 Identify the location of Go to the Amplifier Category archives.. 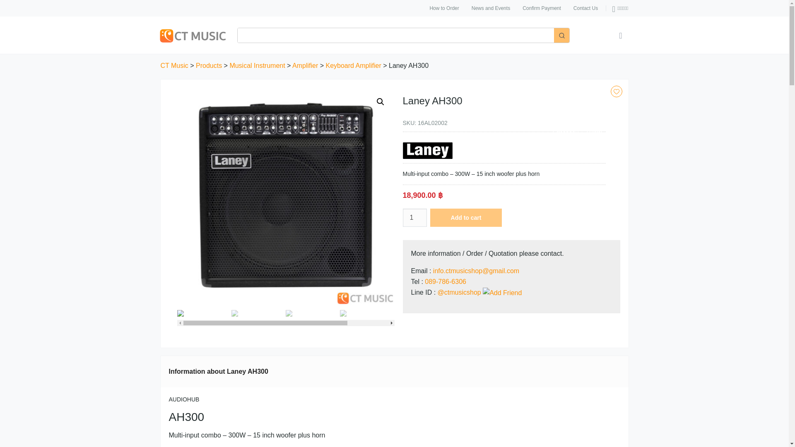
(305, 65).